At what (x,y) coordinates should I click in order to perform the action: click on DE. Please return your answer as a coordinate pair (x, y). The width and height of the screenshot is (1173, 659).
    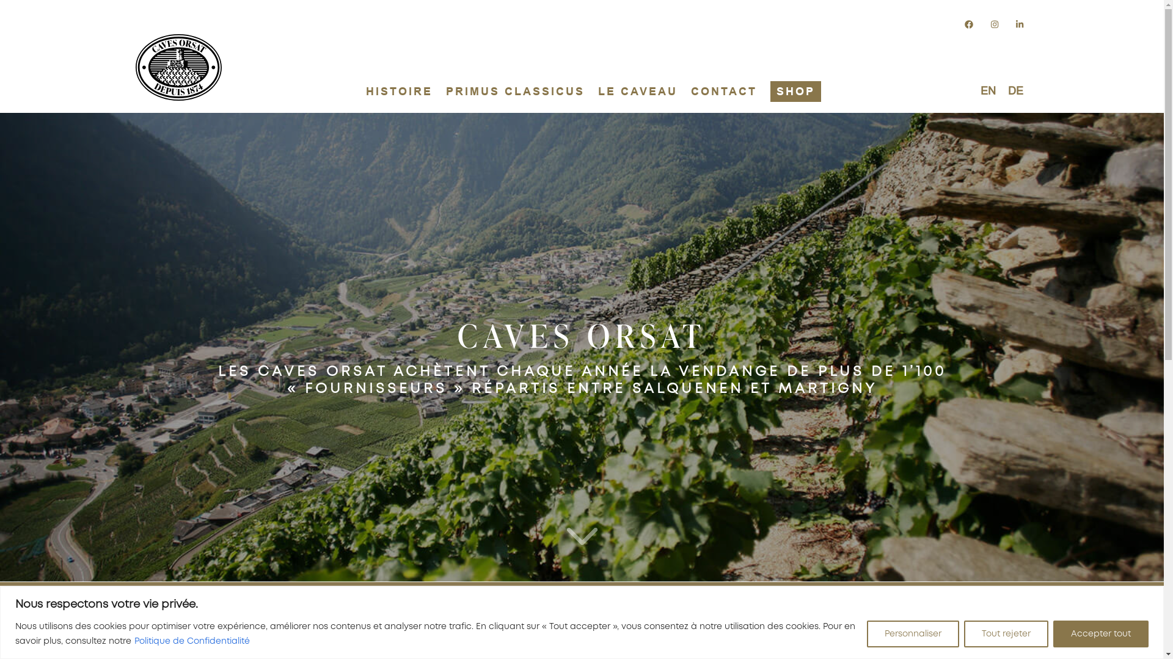
    Looking at the image, I should click on (1015, 91).